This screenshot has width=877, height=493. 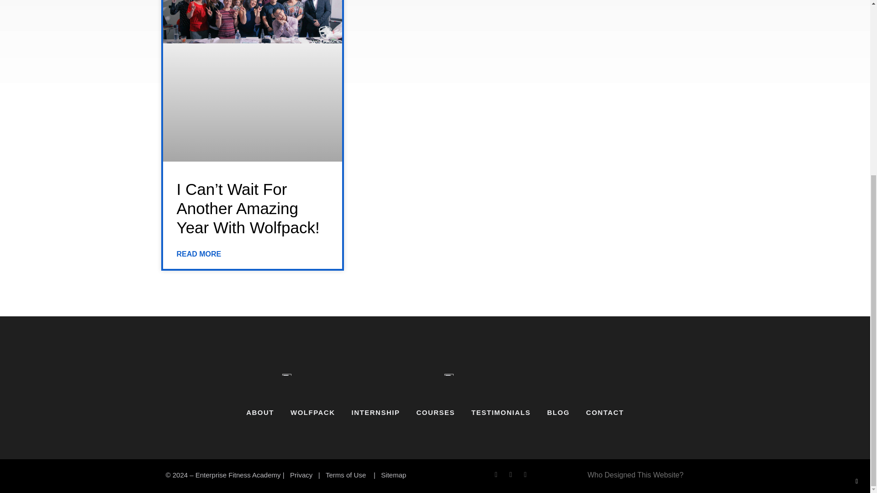 What do you see at coordinates (435, 413) in the screenshot?
I see `COURSES` at bounding box center [435, 413].